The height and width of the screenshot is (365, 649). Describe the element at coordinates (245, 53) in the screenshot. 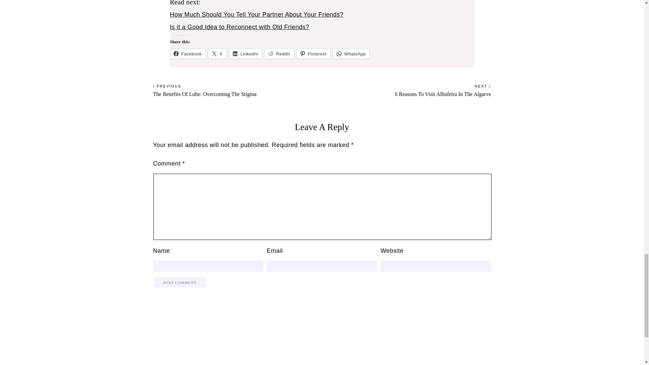

I see `WhatsApp` at that location.